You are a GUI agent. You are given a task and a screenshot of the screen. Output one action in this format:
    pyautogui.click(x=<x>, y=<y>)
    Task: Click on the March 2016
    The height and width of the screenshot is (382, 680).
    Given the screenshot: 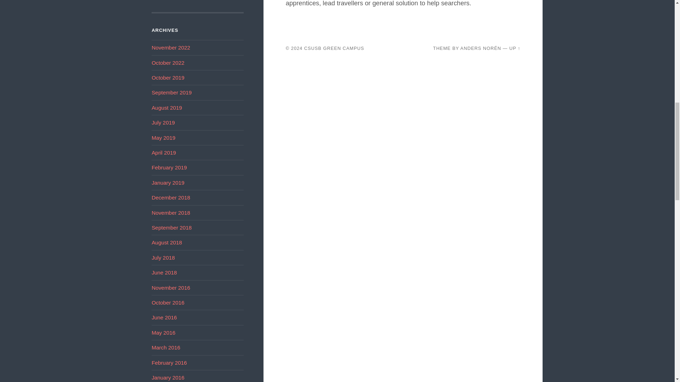 What is the action you would take?
    pyautogui.click(x=166, y=347)
    